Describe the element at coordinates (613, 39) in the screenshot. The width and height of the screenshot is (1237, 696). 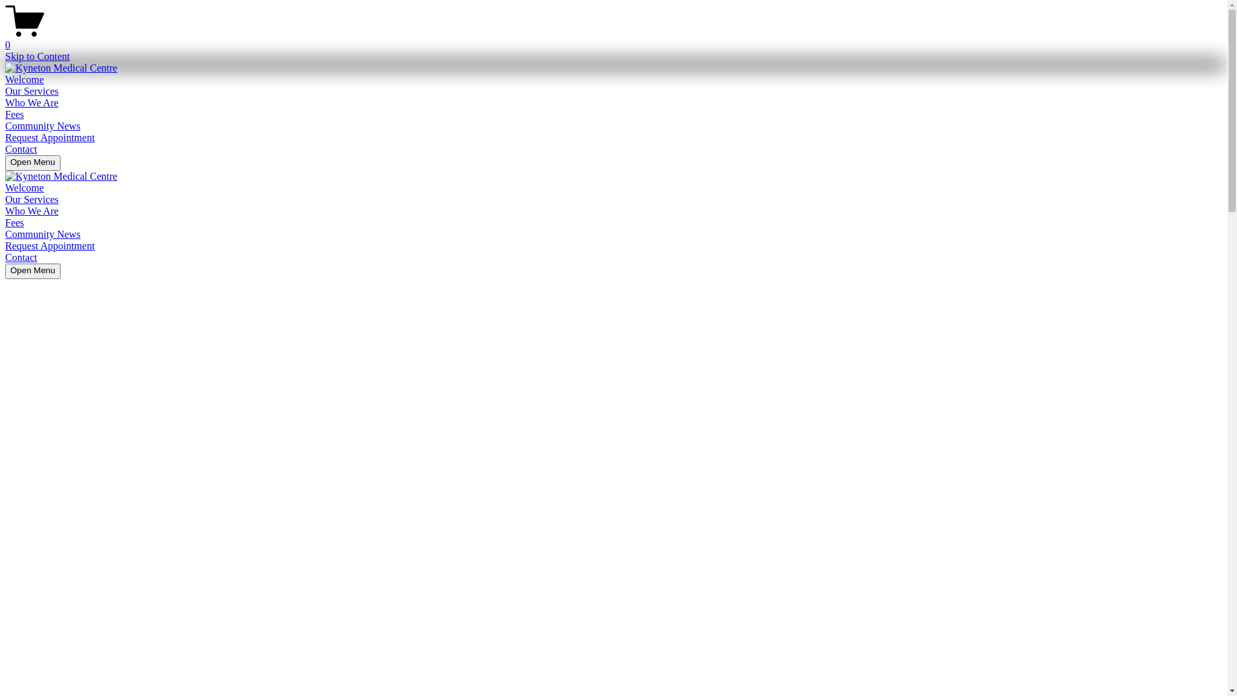
I see `0` at that location.